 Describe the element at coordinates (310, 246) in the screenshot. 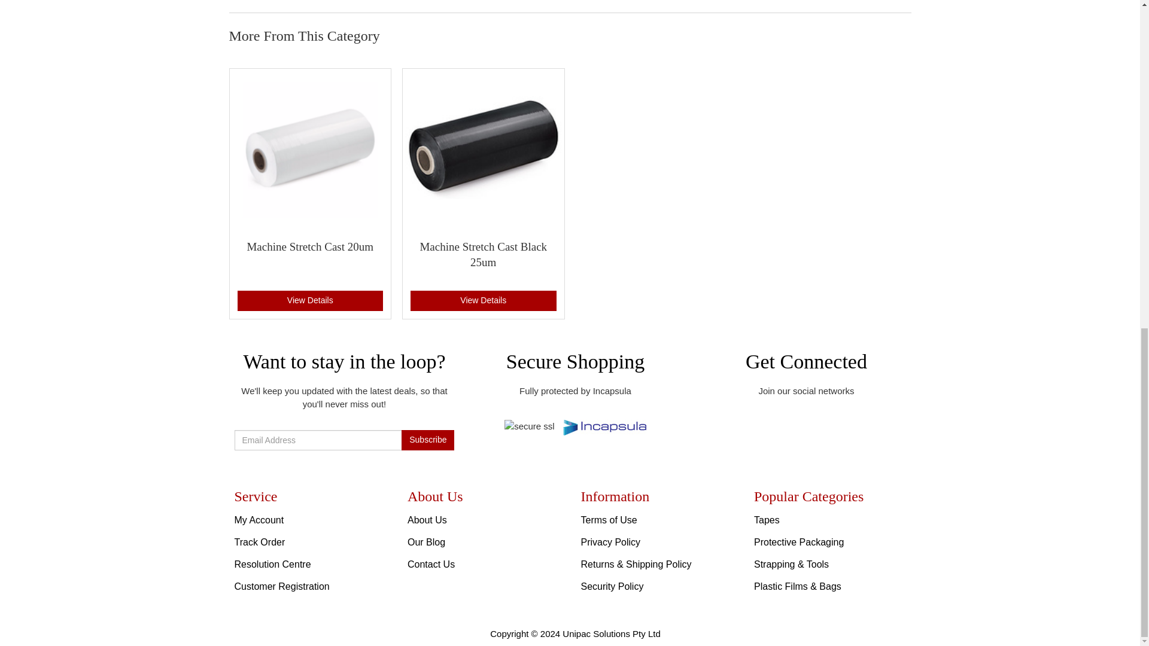

I see `Machine Stretch Cast 20um` at that location.